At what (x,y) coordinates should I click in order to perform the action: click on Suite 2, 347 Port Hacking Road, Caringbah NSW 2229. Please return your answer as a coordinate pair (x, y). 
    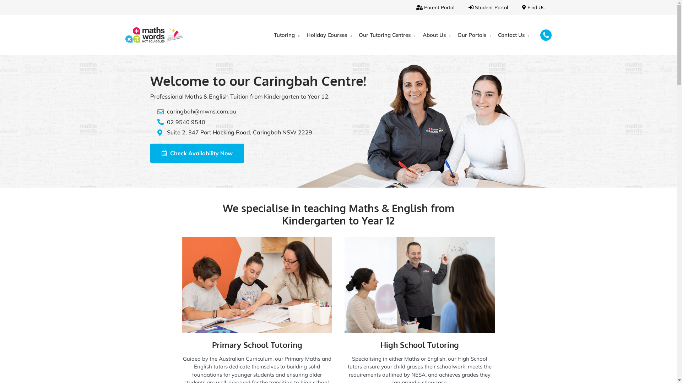
    Looking at the image, I should click on (352, 132).